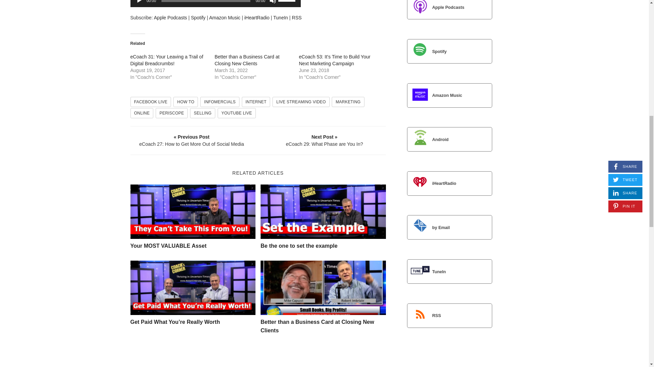 The width and height of the screenshot is (654, 367). I want to click on Spotify, so click(198, 18).